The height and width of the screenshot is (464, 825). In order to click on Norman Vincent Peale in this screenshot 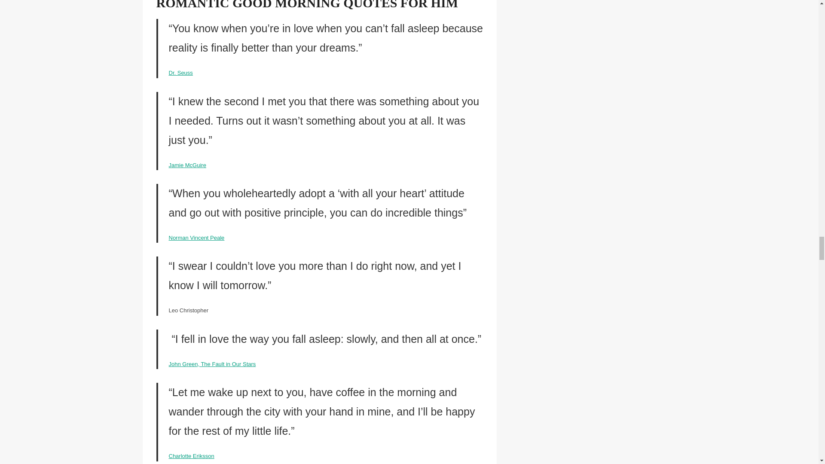, I will do `click(196, 238)`.